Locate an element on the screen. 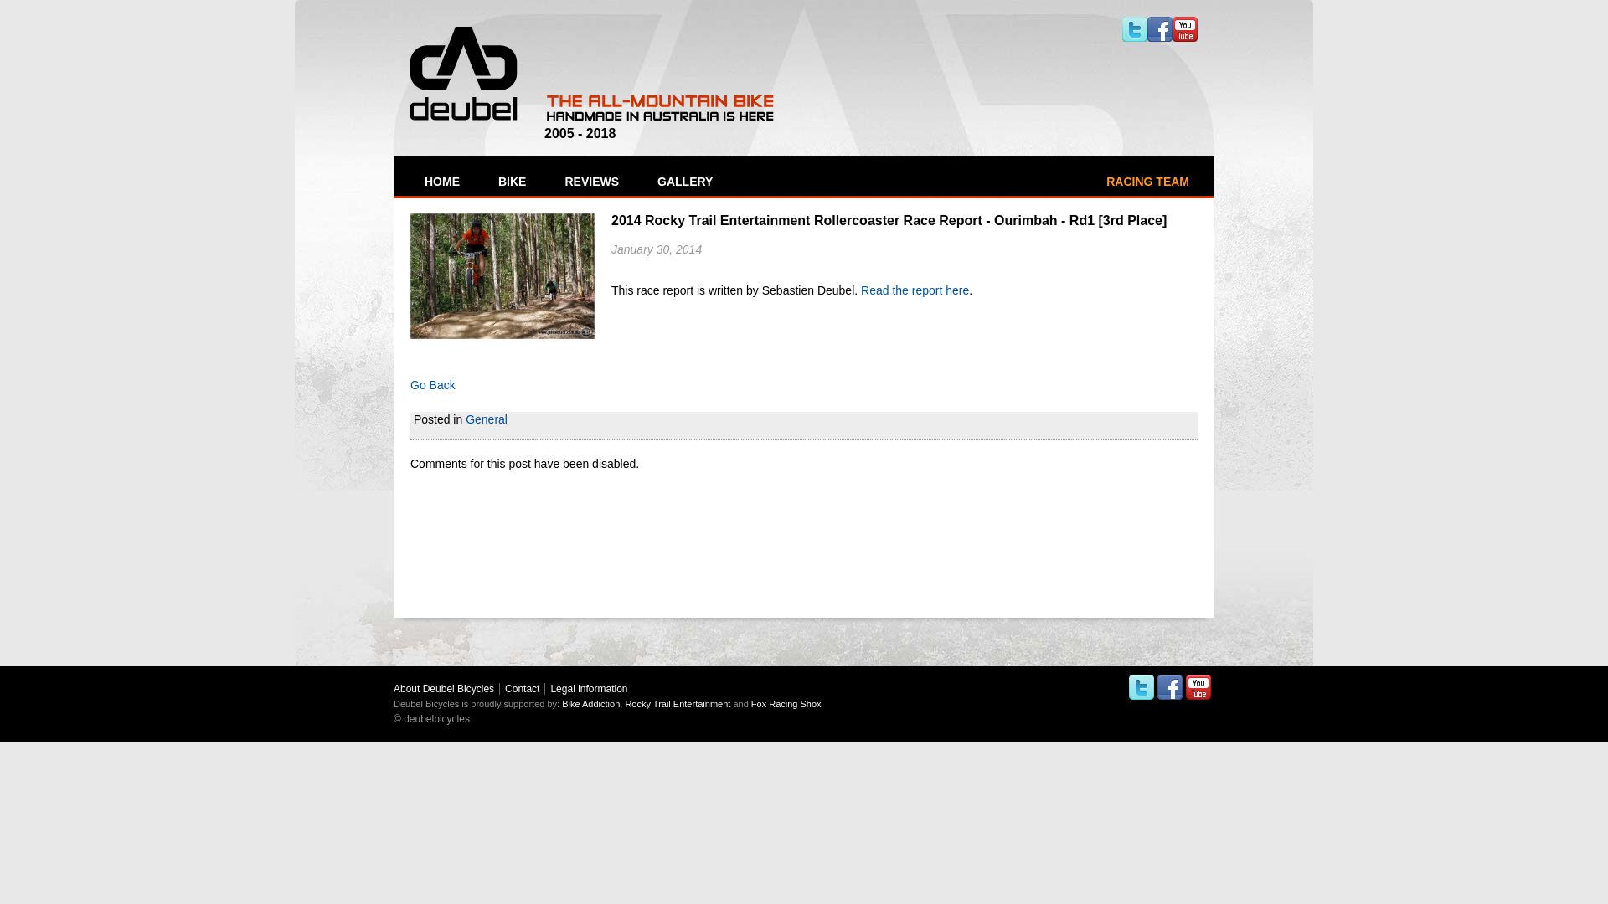 The image size is (1608, 904). HOME is located at coordinates (441, 182).